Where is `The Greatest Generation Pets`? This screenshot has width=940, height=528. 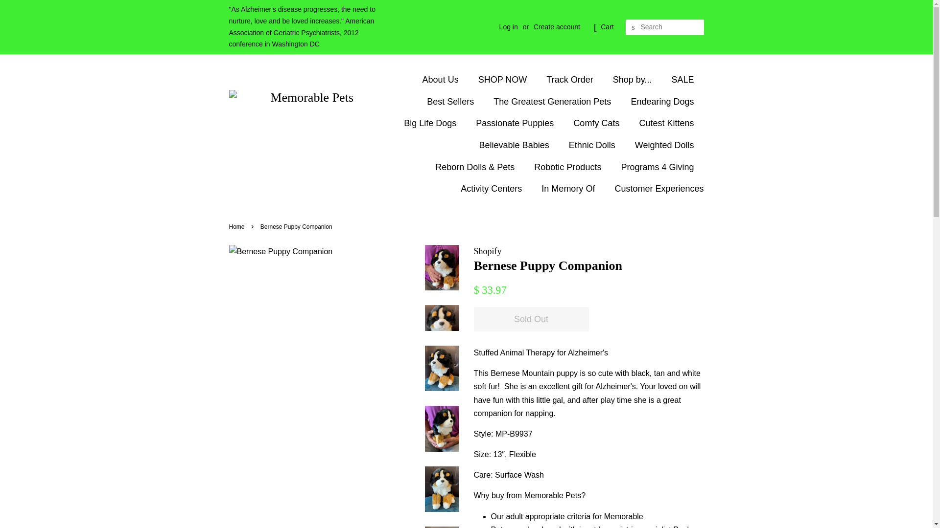 The Greatest Generation Pets is located at coordinates (553, 102).